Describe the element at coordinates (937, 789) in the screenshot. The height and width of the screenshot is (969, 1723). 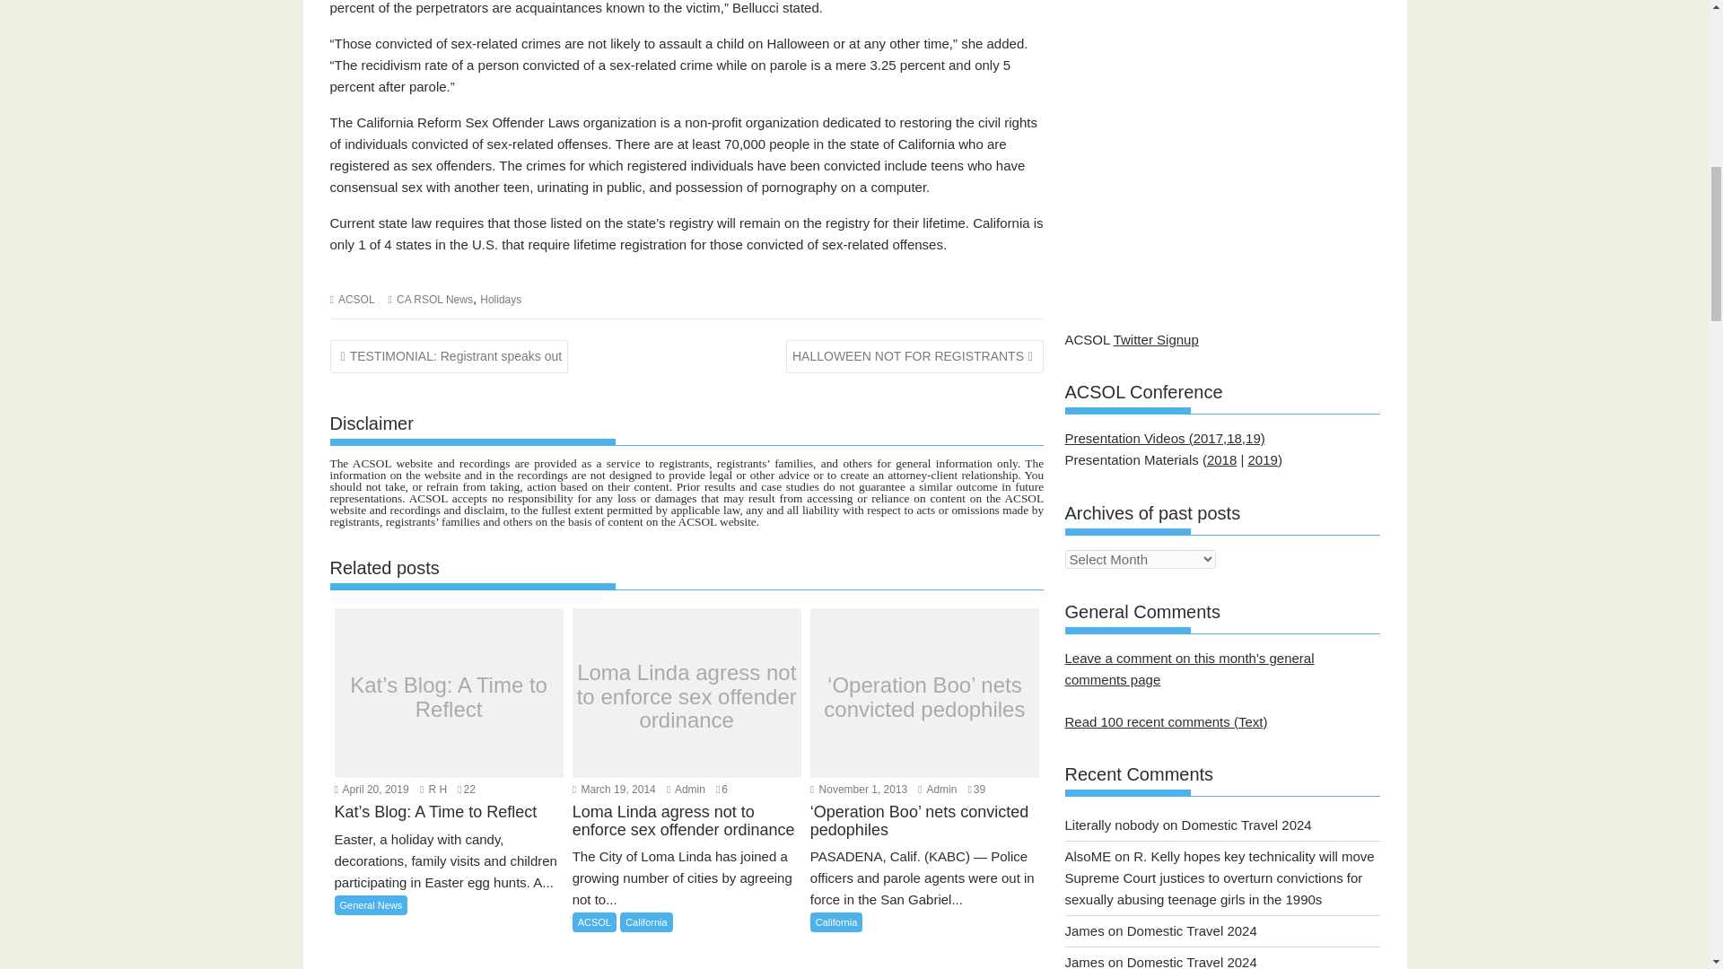
I see `Admin` at that location.